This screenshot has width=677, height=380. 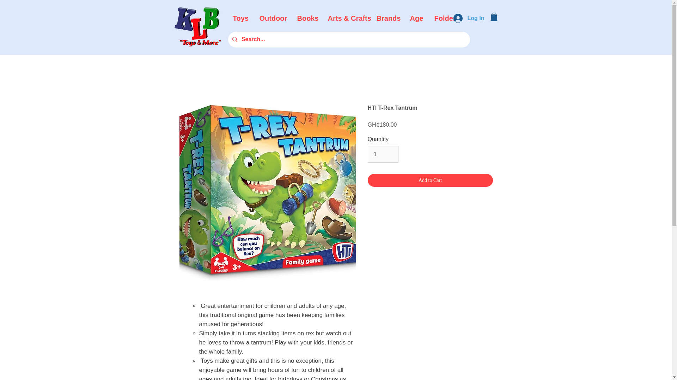 What do you see at coordinates (240, 18) in the screenshot?
I see `Toys` at bounding box center [240, 18].